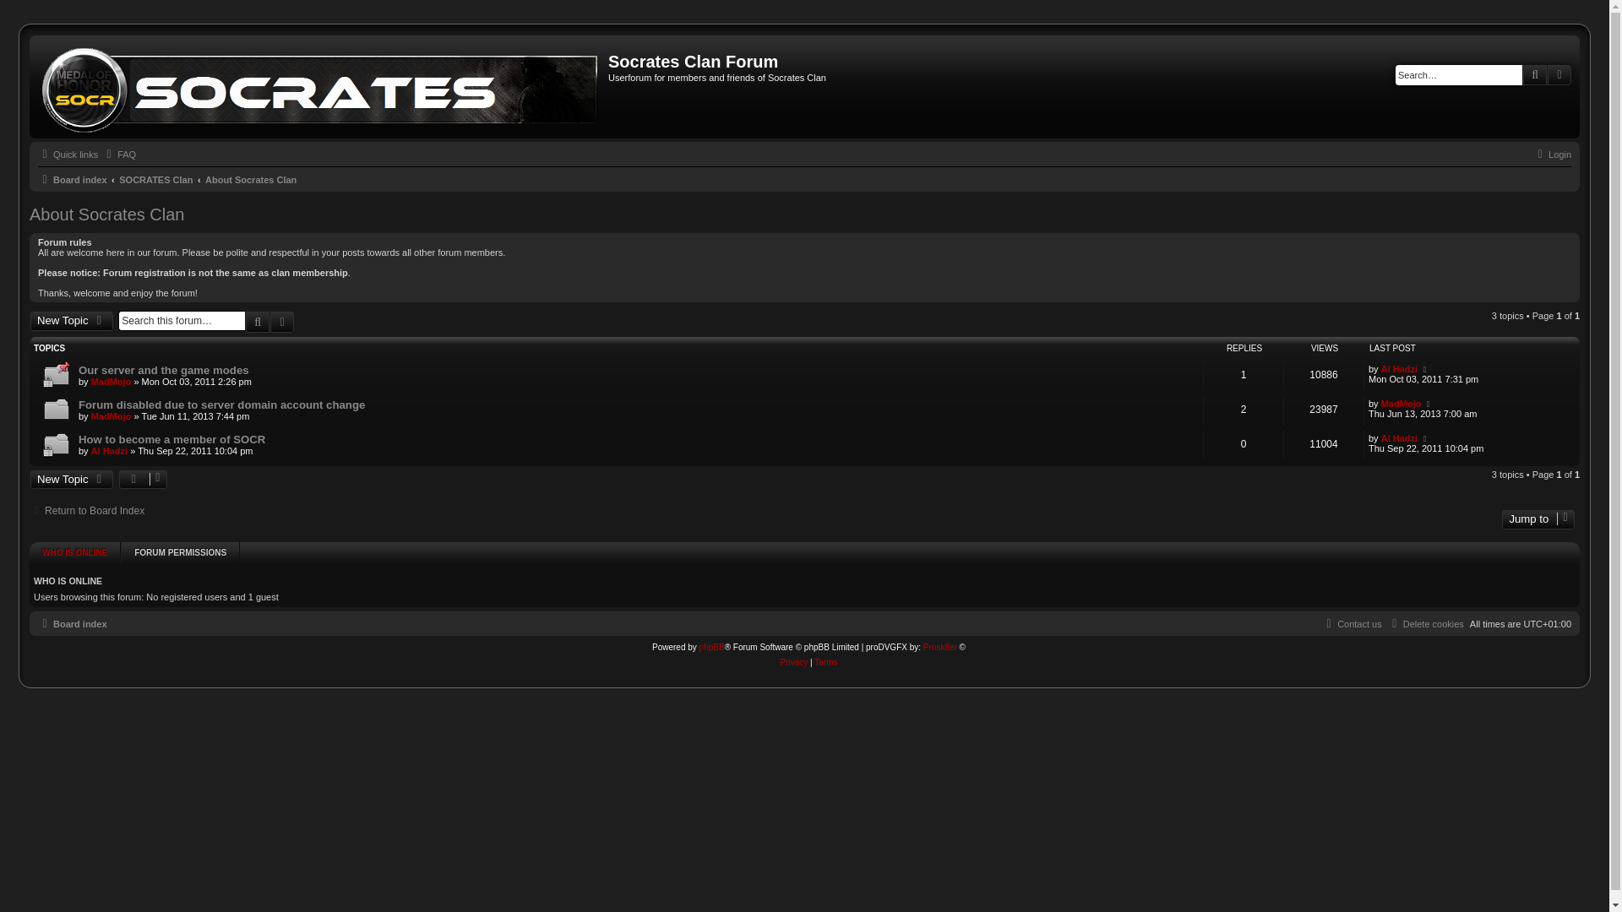 The height and width of the screenshot is (912, 1622). What do you see at coordinates (282, 322) in the screenshot?
I see `Advanced search` at bounding box center [282, 322].